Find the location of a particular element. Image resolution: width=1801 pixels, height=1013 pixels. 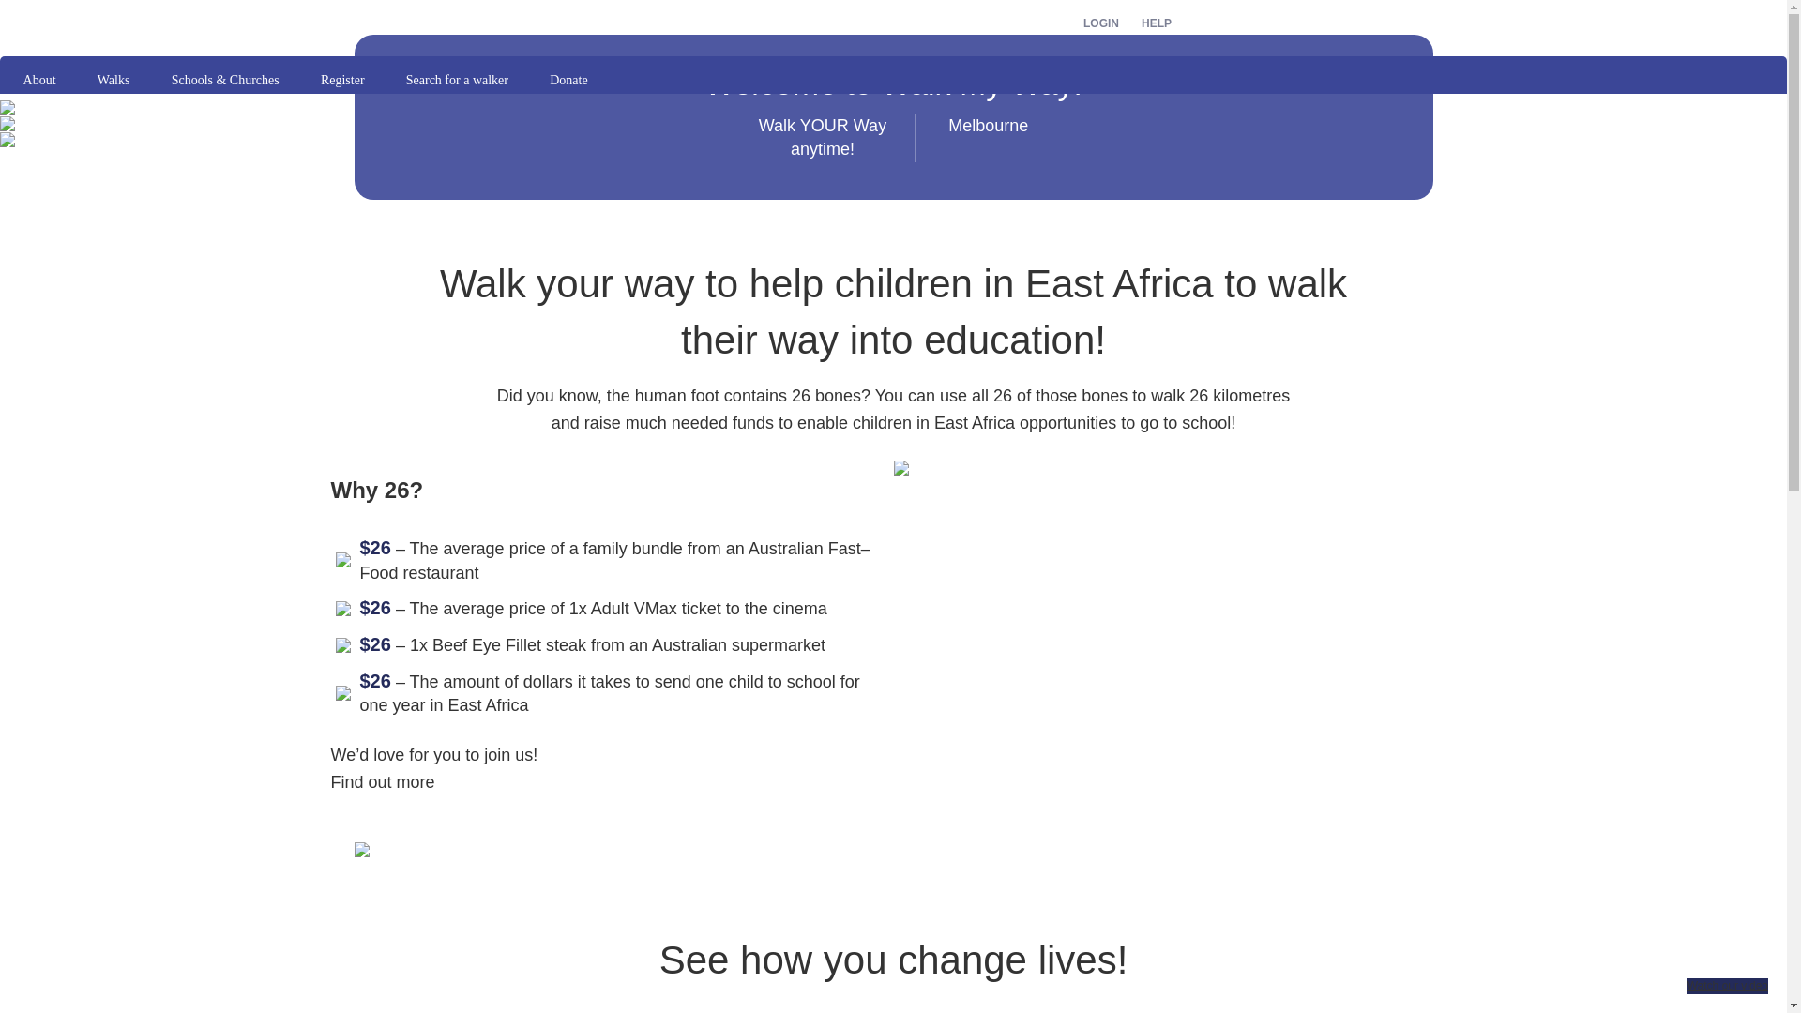

HELP is located at coordinates (1151, 23).